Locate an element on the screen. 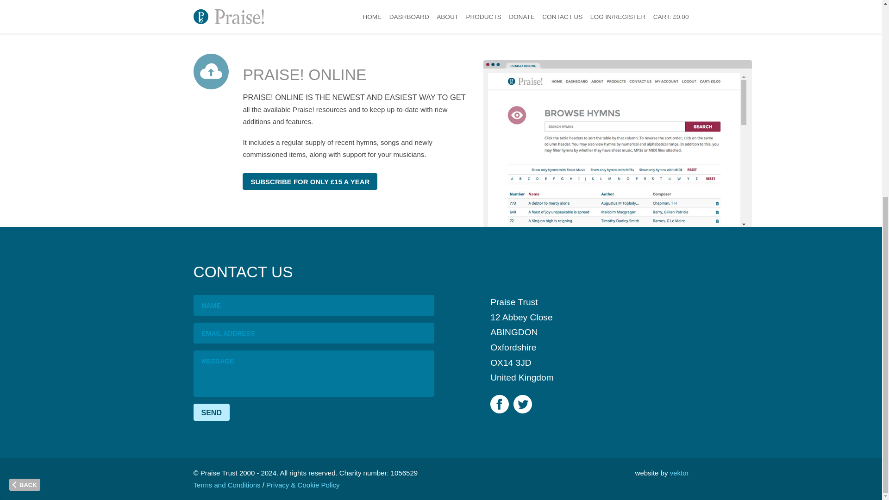 The height and width of the screenshot is (500, 889). Send is located at coordinates (211, 412).